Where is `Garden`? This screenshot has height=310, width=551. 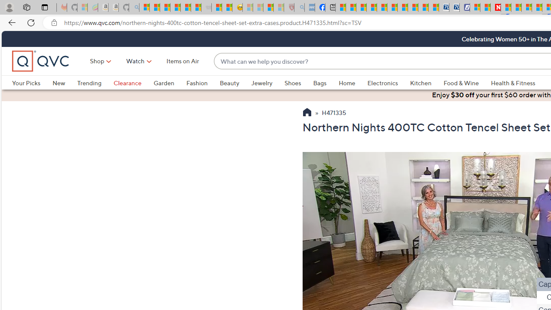 Garden is located at coordinates (164, 83).